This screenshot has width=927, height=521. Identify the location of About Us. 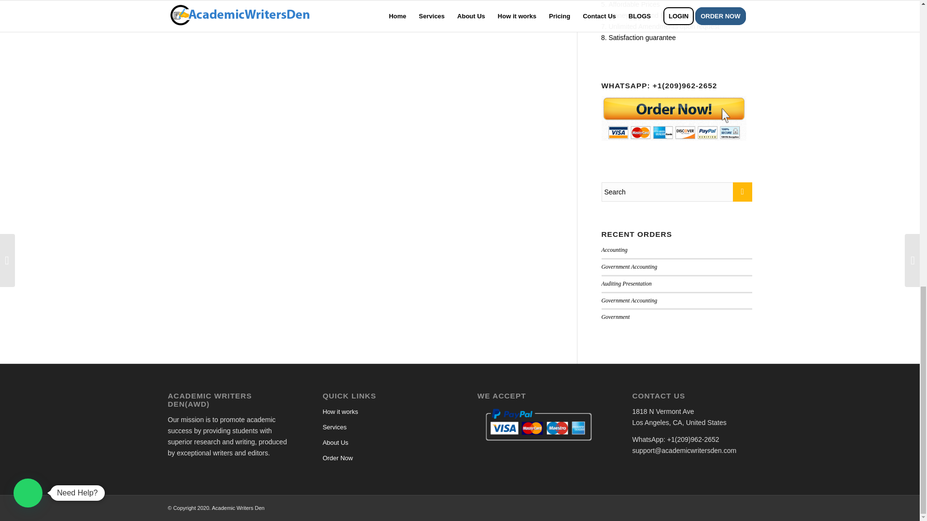
(382, 443).